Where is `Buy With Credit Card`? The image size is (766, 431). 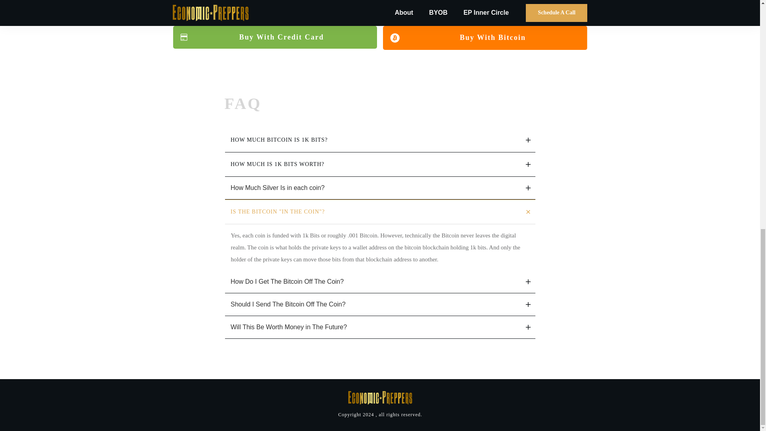 Buy With Credit Card is located at coordinates (275, 38).